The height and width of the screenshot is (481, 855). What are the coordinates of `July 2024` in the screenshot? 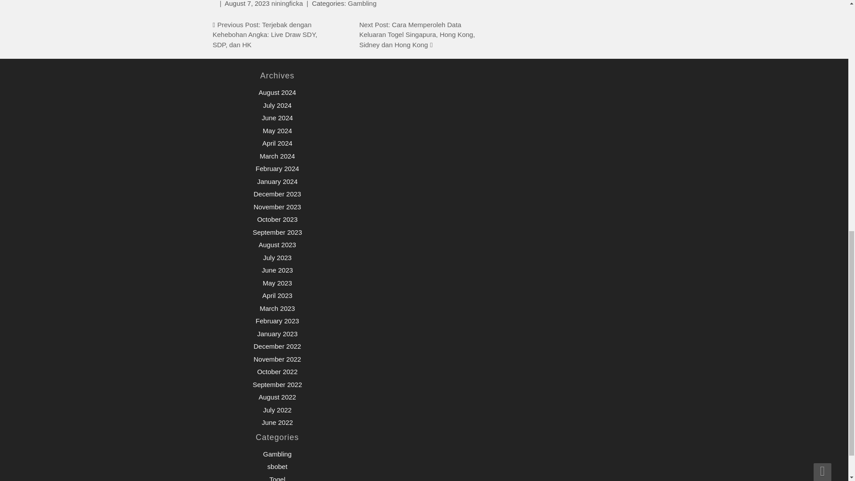 It's located at (277, 105).